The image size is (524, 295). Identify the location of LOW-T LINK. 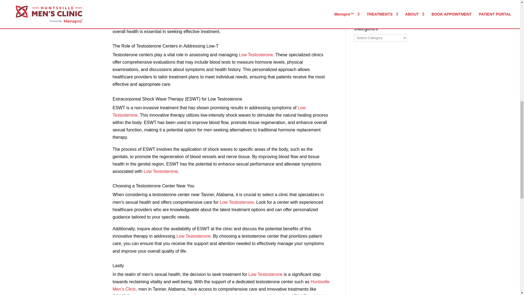
(277, 24).